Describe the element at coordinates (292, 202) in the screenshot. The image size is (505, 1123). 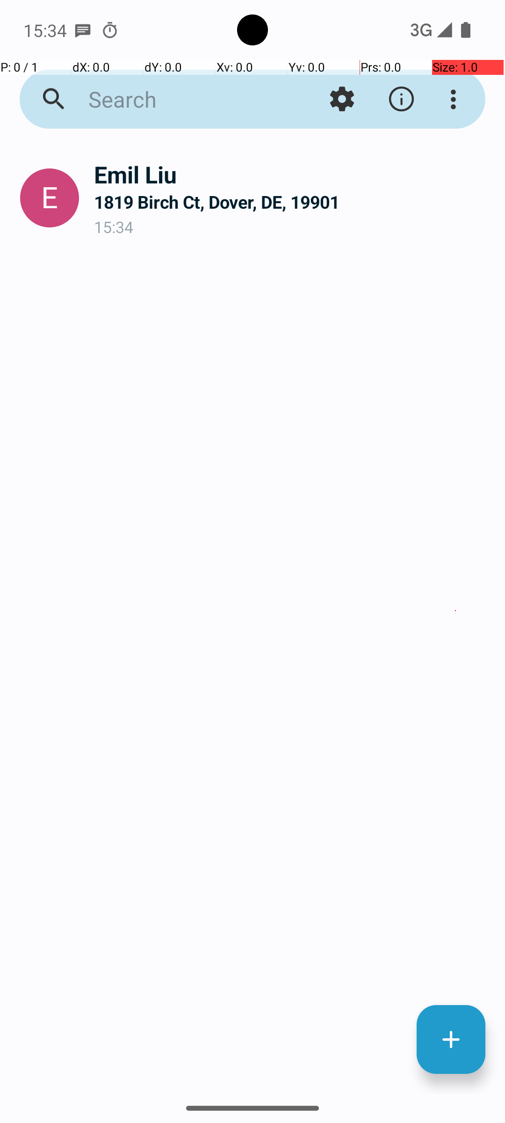
I see `1819 Birch Ct, Dover, DE, 19901` at that location.